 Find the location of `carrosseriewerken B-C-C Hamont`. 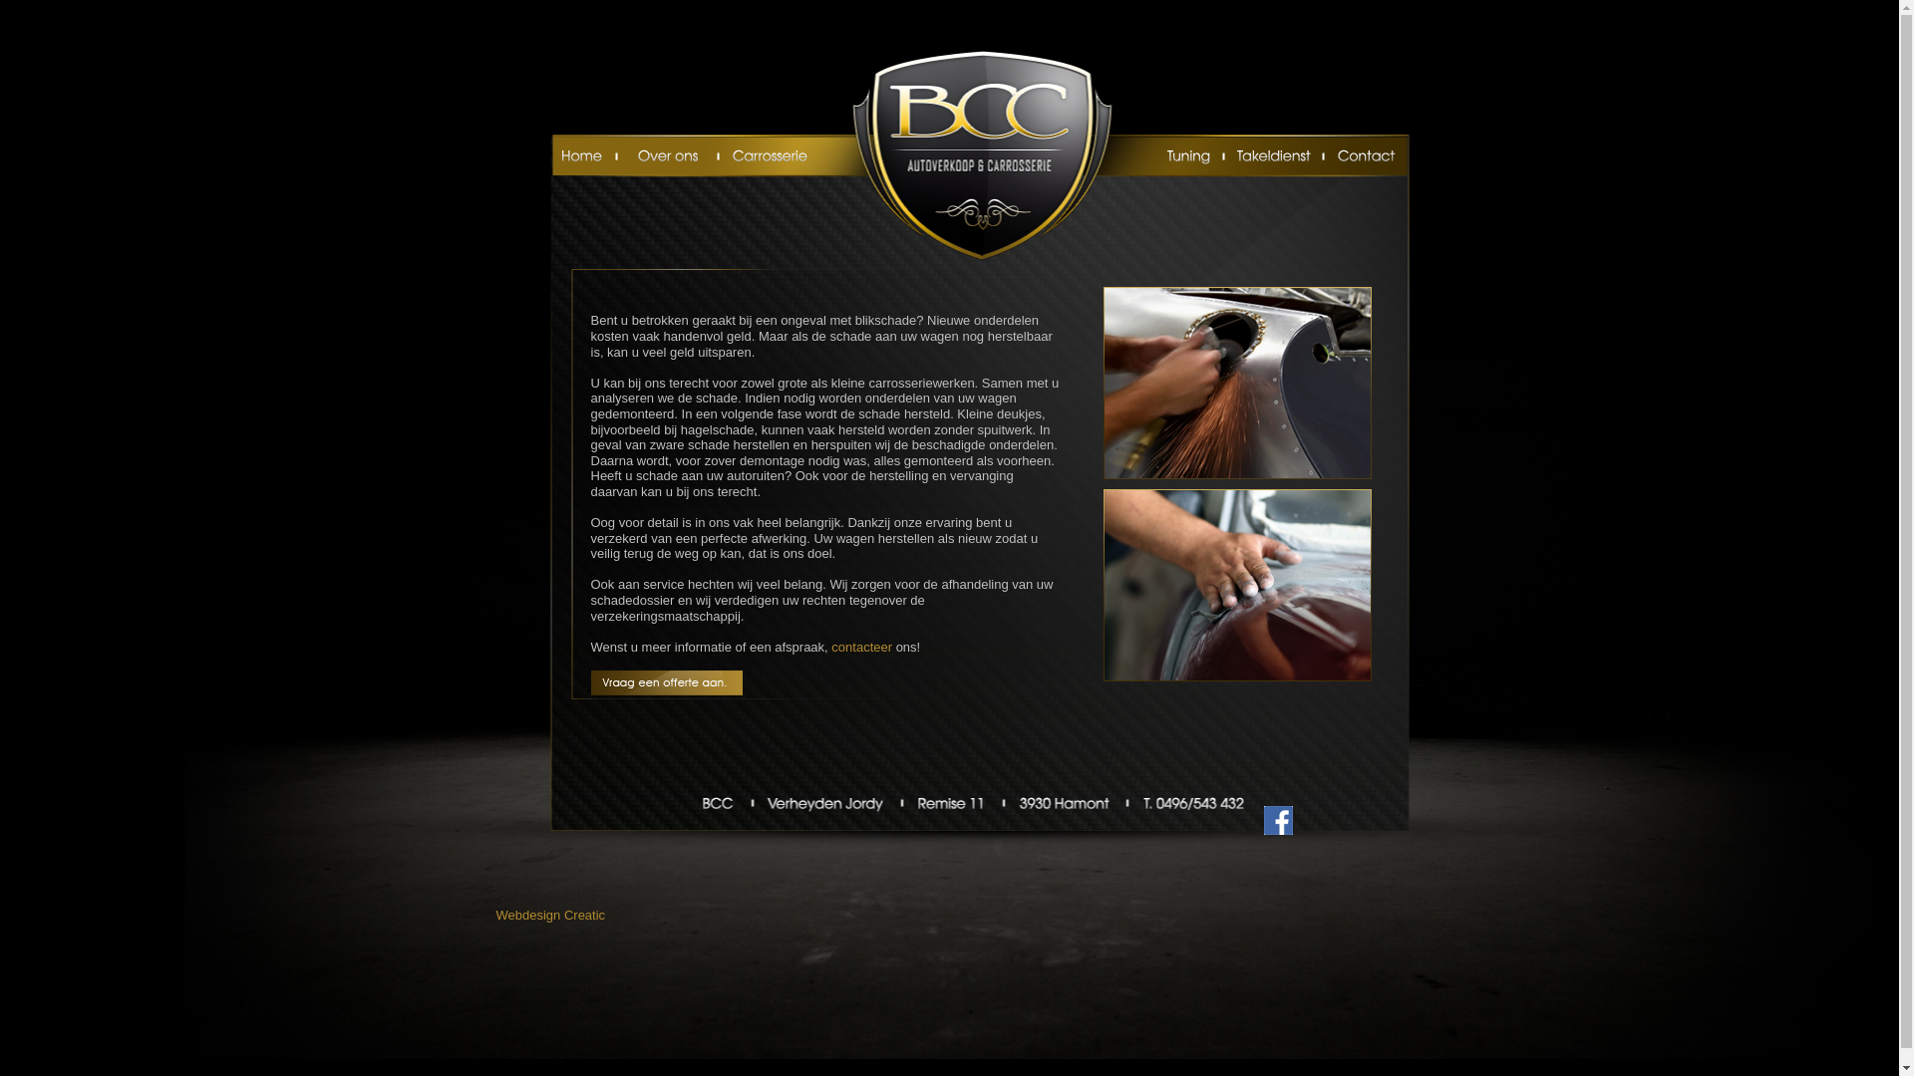

carrosseriewerken B-C-C Hamont is located at coordinates (1236, 383).